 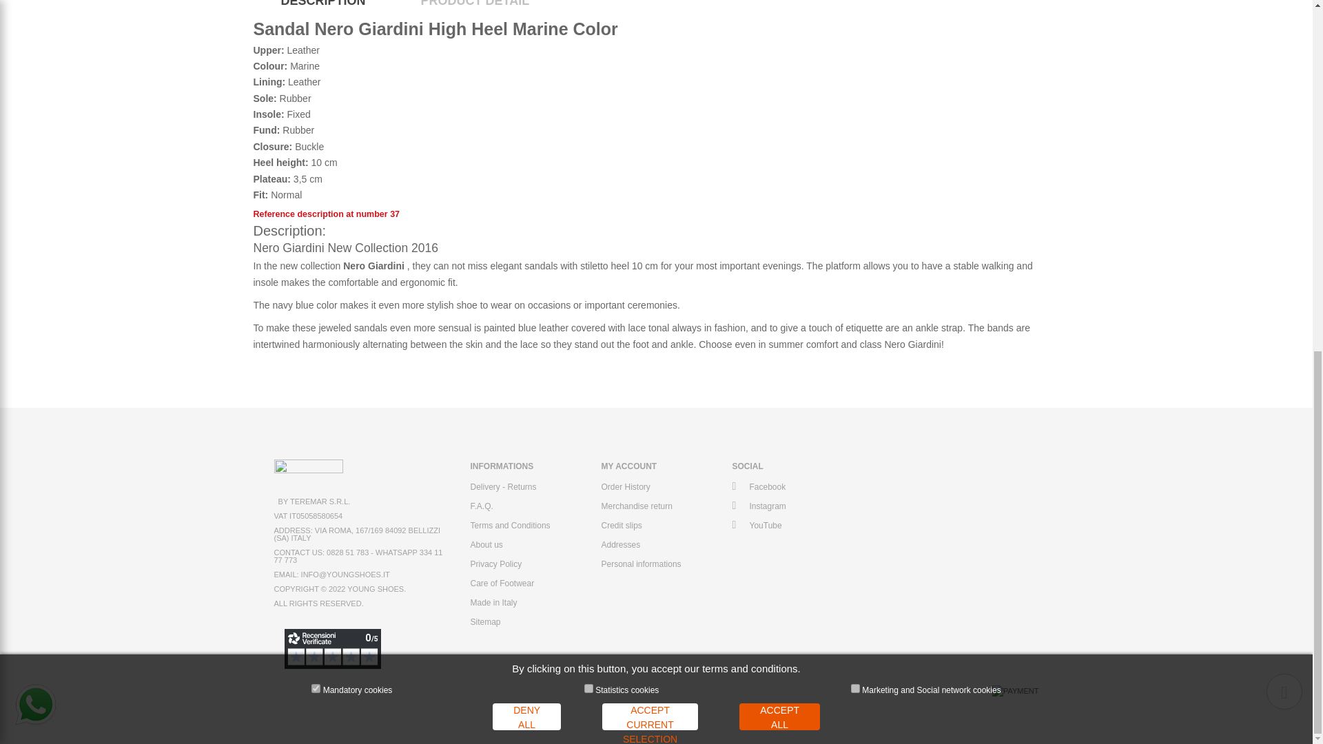 I want to click on on, so click(x=316, y=23).